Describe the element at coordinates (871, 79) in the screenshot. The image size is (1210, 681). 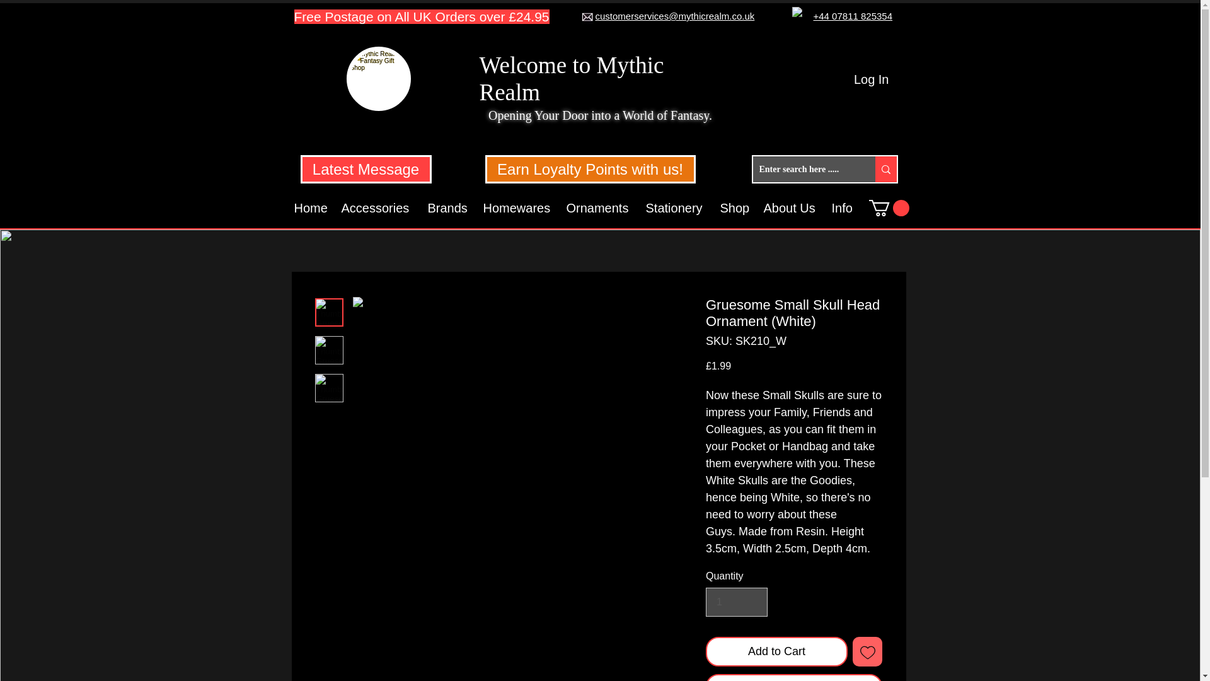
I see `Log In` at that location.